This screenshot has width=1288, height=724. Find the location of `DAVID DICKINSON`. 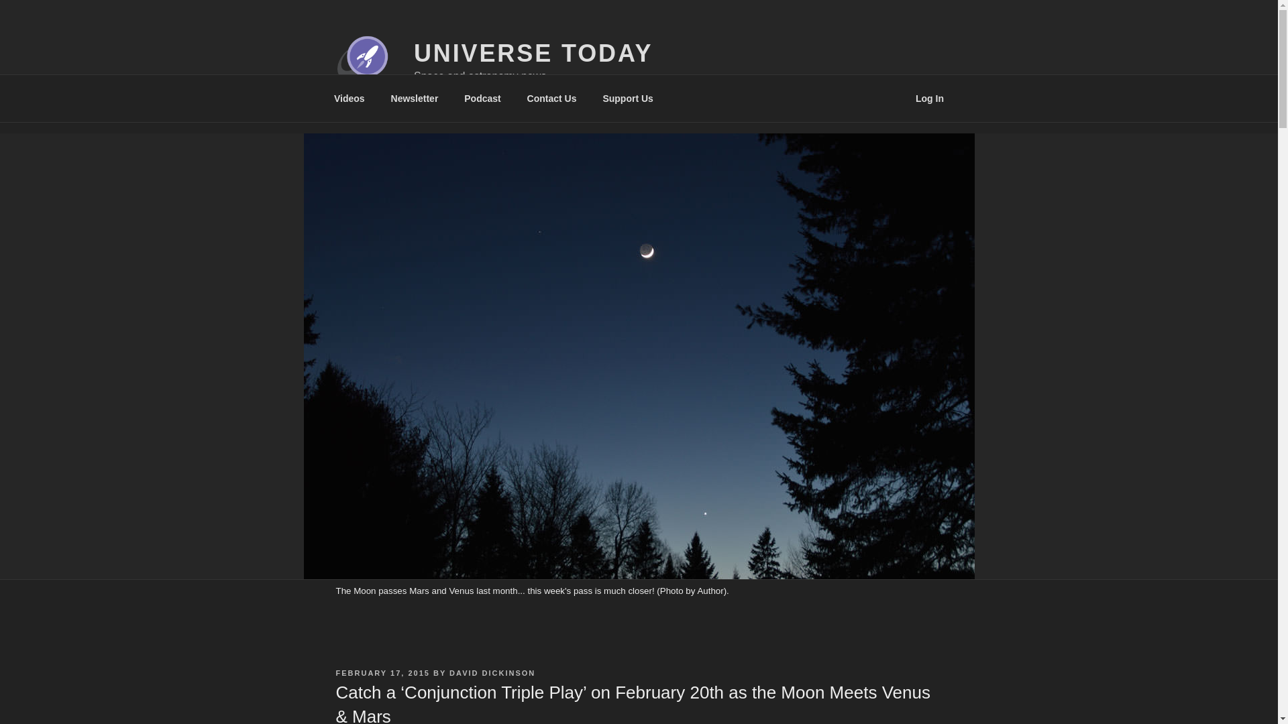

DAVID DICKINSON is located at coordinates (492, 672).